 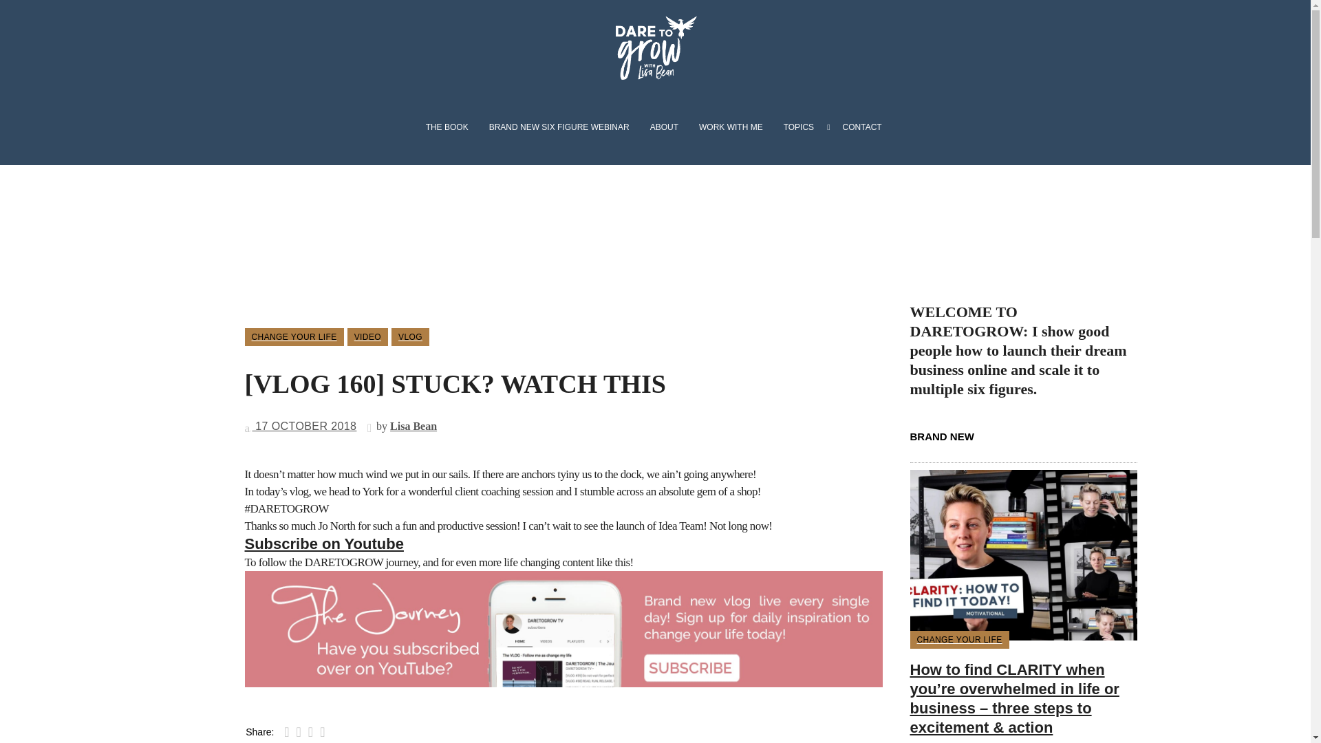 What do you see at coordinates (859, 127) in the screenshot?
I see `CONTACT` at bounding box center [859, 127].